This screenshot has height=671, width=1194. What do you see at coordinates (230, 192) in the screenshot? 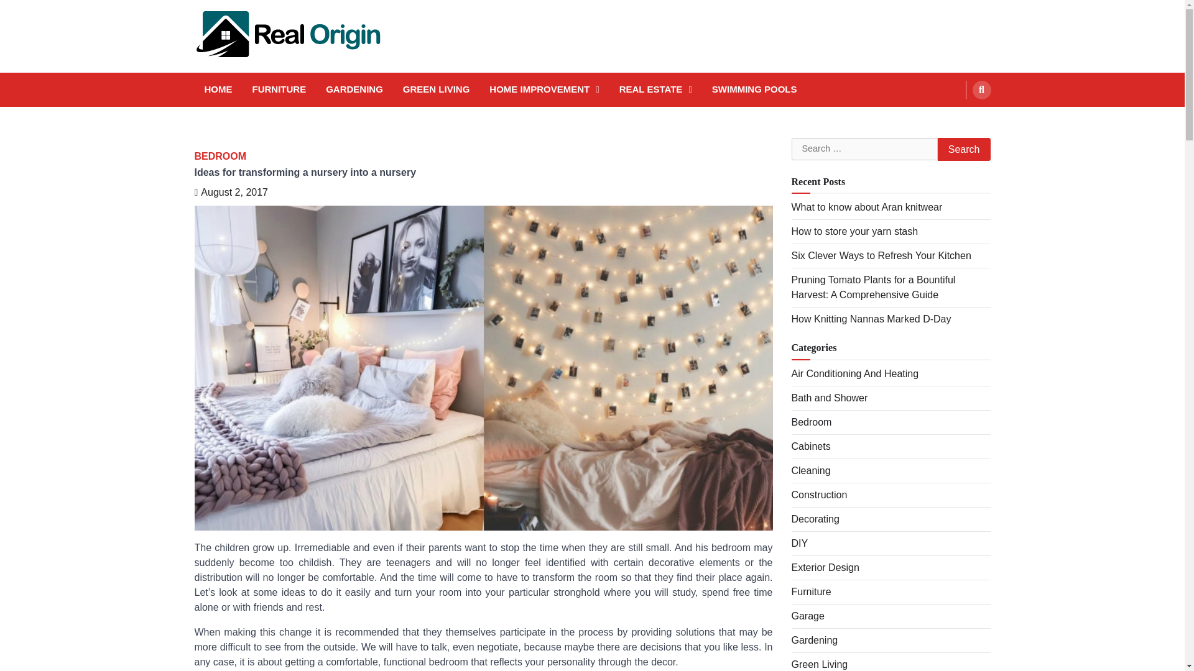
I see `August 2, 2017` at bounding box center [230, 192].